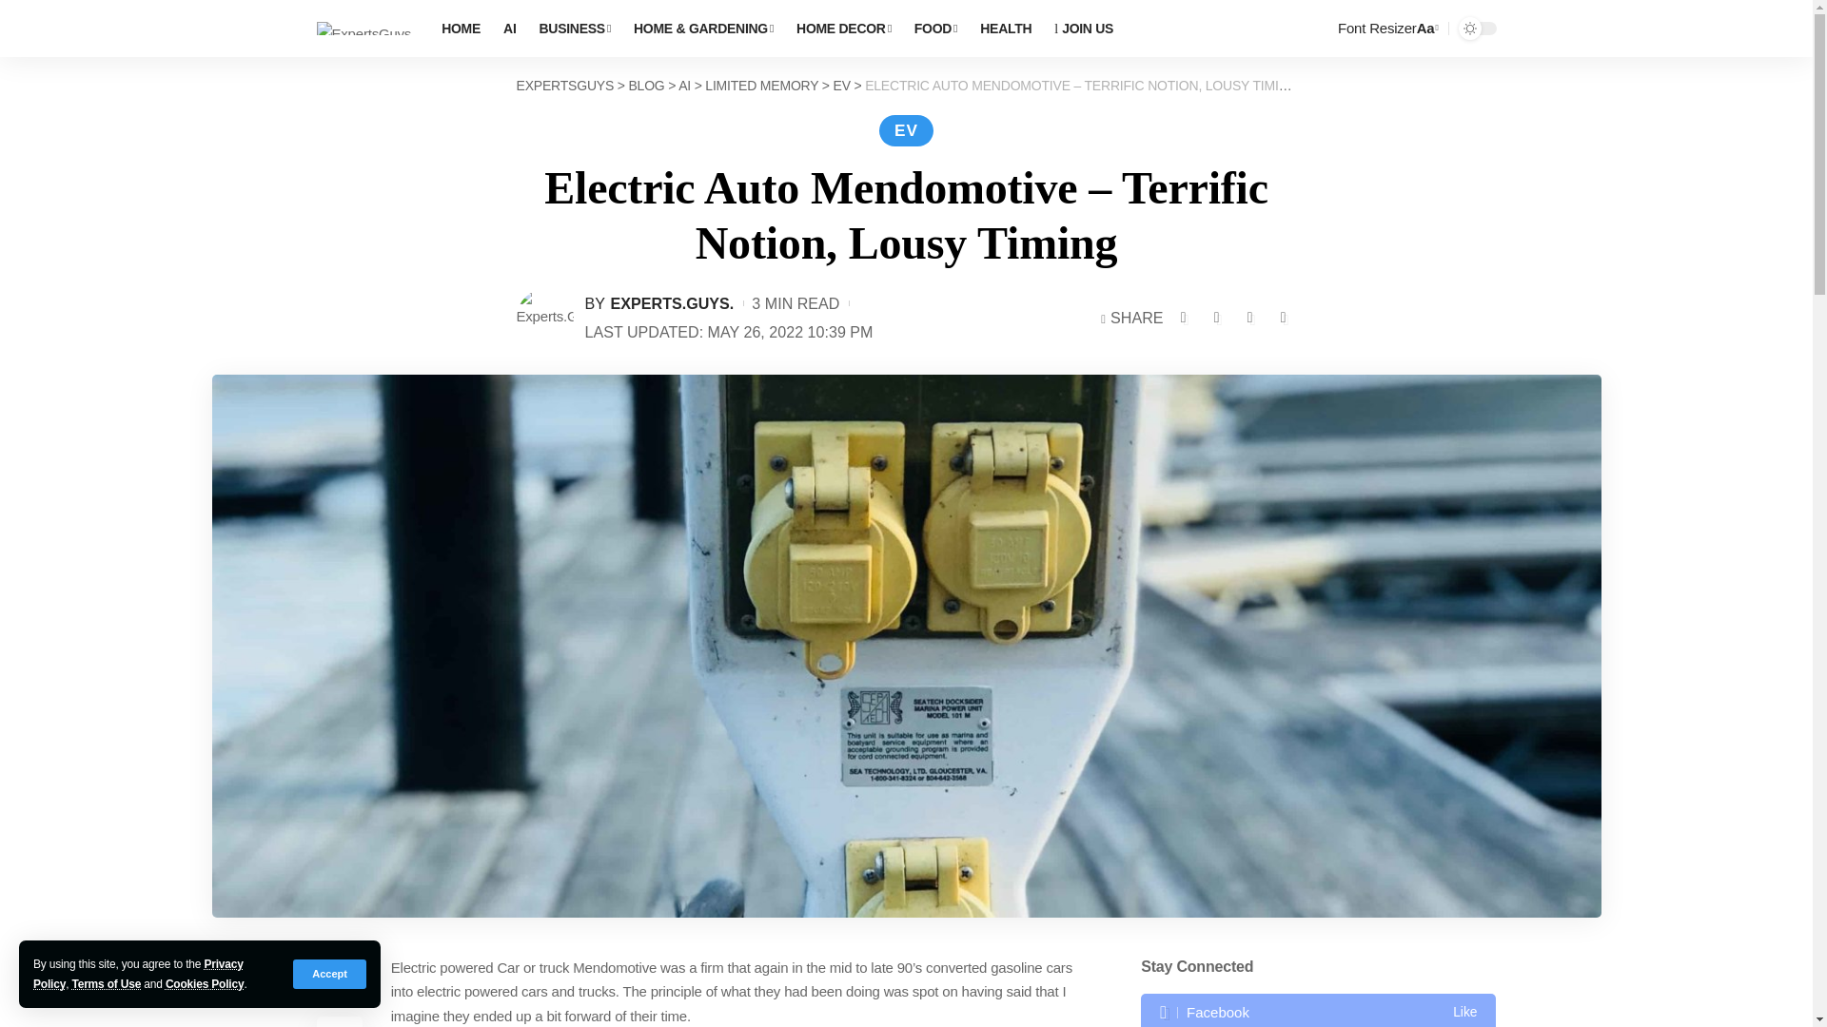  Describe the element at coordinates (363, 29) in the screenshot. I see `ExpertsGuys` at that location.